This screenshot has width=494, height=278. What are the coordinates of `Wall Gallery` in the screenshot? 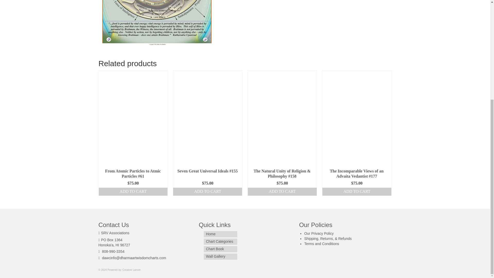 It's located at (220, 256).